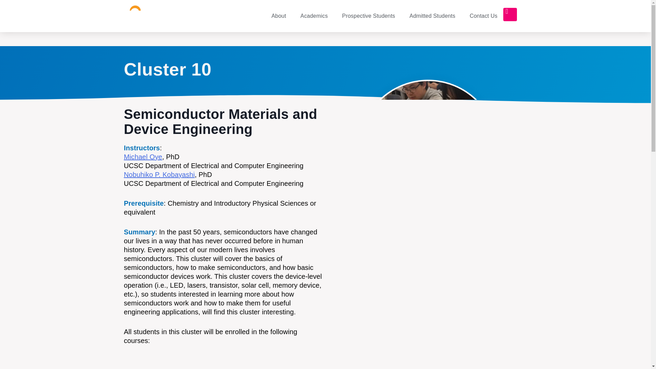 Image resolution: width=656 pixels, height=369 pixels. I want to click on Admitted Students, so click(433, 16).